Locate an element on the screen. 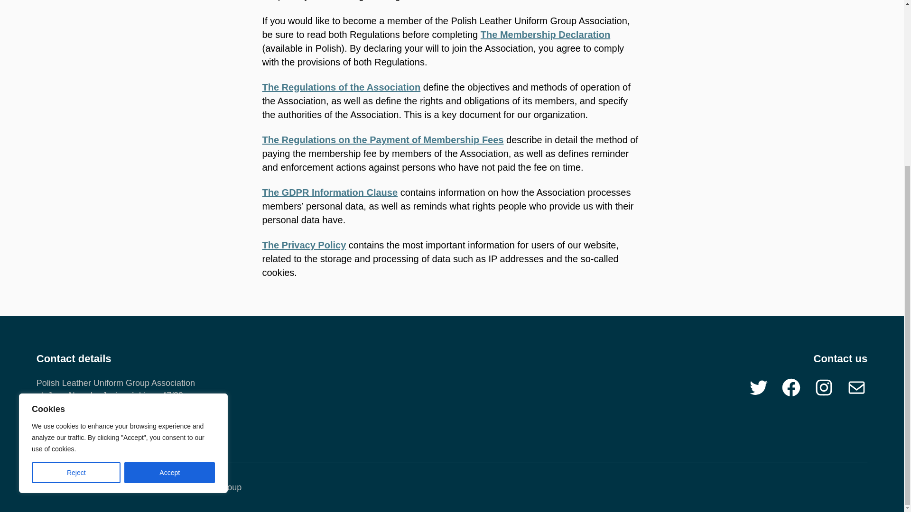 The image size is (911, 512). Facebook is located at coordinates (791, 387).